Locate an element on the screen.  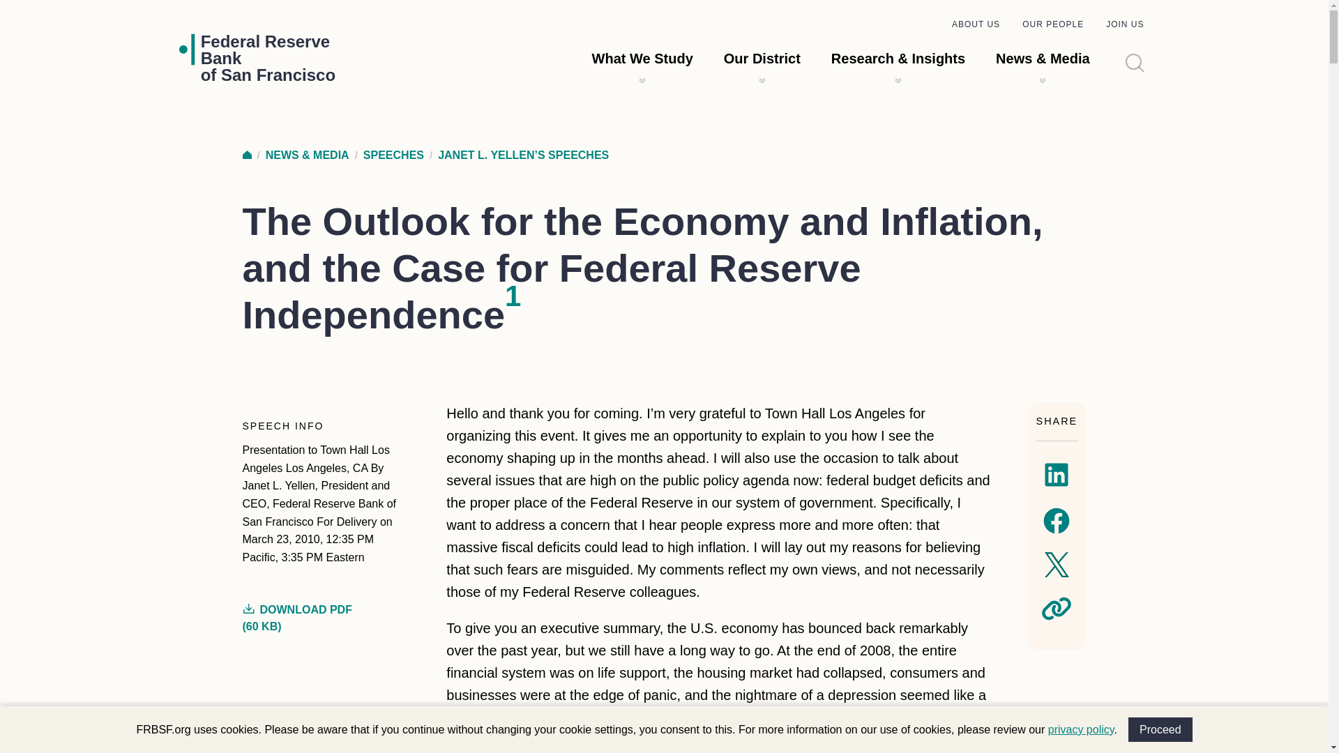
privacy policy is located at coordinates (976, 24).